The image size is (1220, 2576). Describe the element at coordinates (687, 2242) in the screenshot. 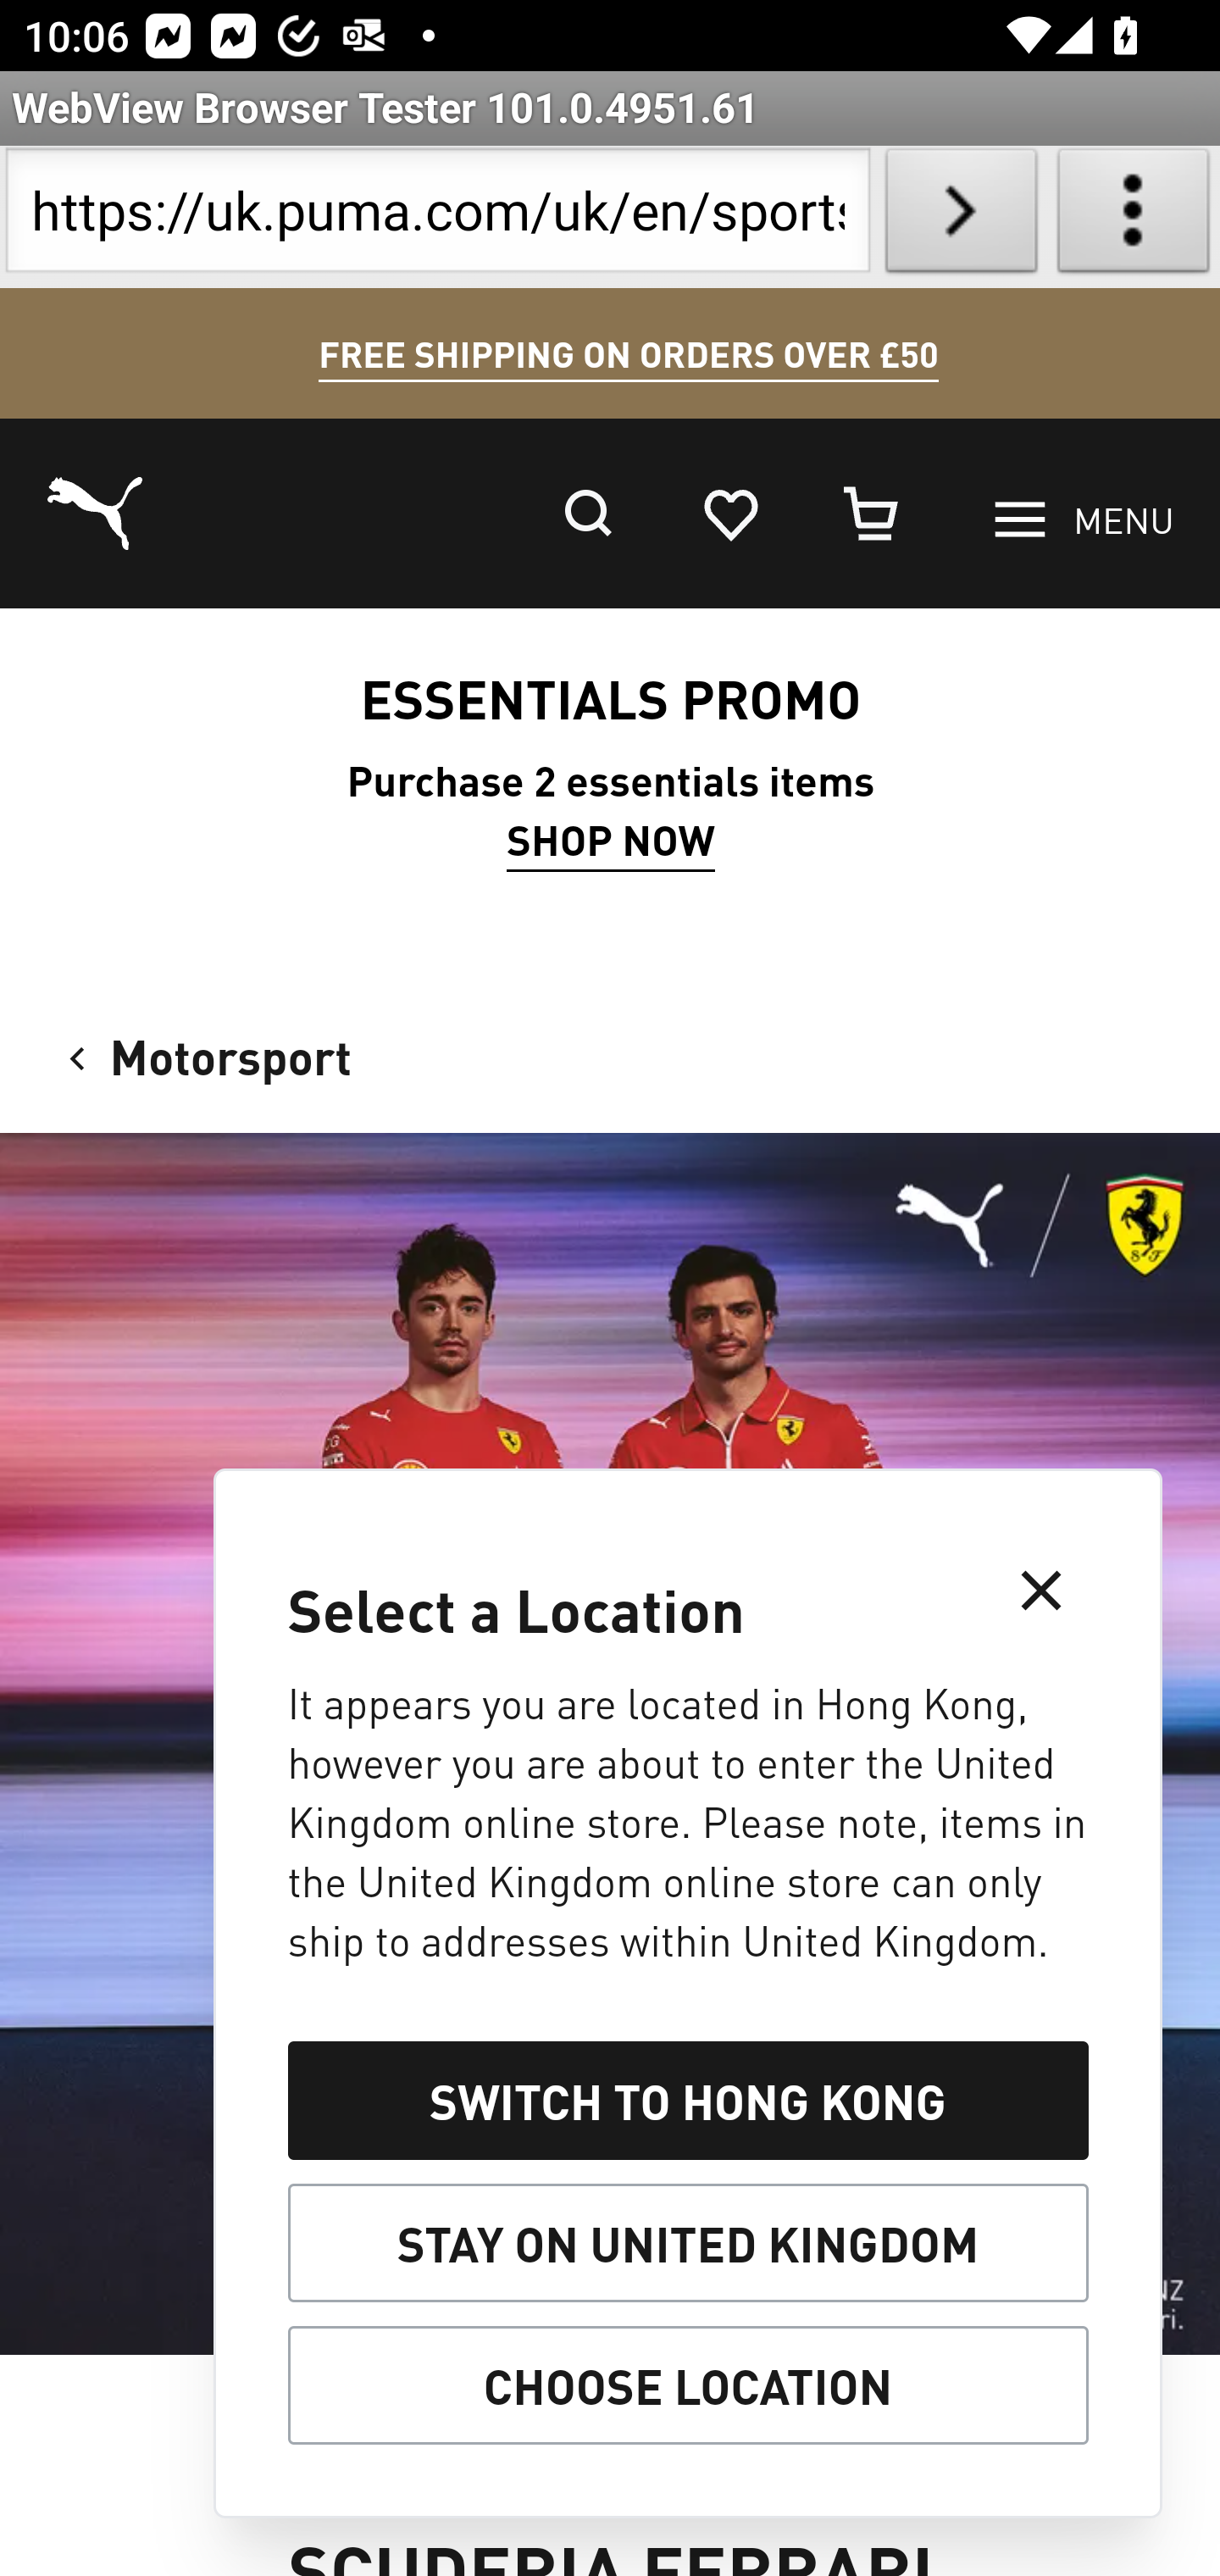

I see `STAY ON UNITED KINGDOM` at that location.